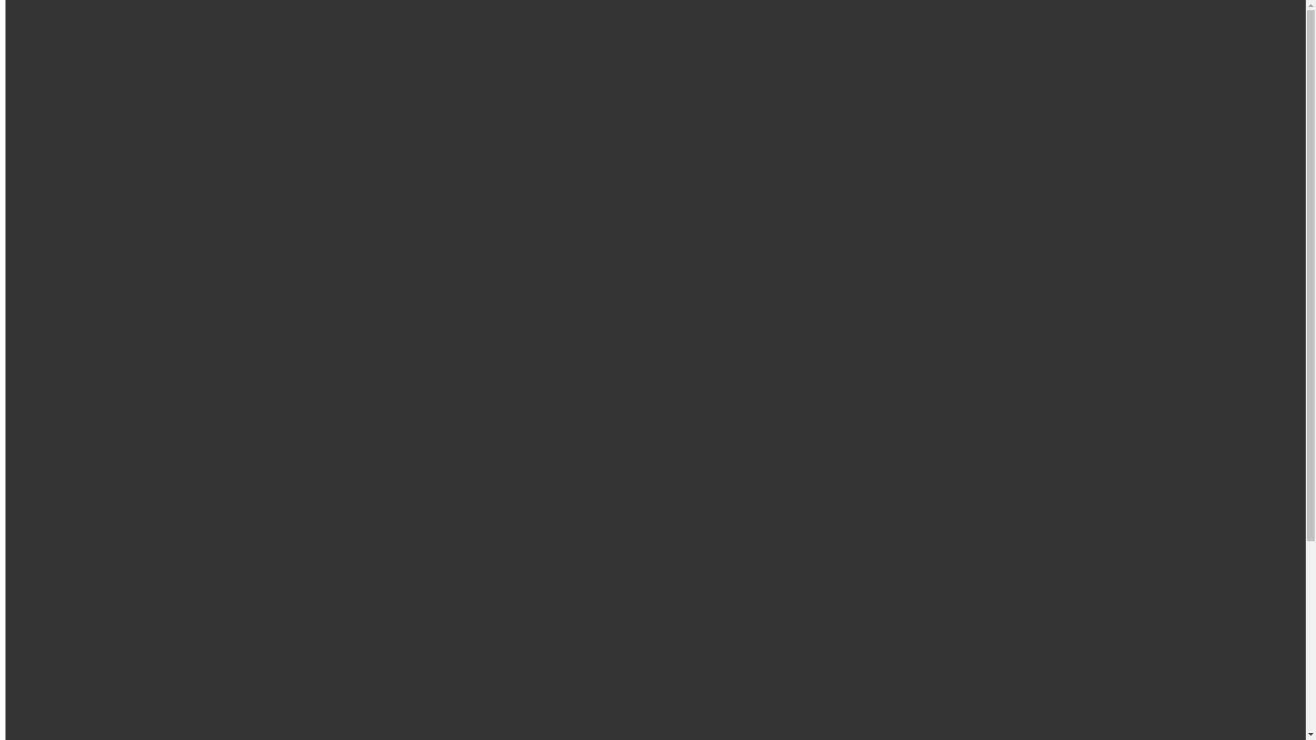 The height and width of the screenshot is (740, 1316). Describe the element at coordinates (133, 370) in the screenshot. I see `Procurement Strategy and Policy` at that location.